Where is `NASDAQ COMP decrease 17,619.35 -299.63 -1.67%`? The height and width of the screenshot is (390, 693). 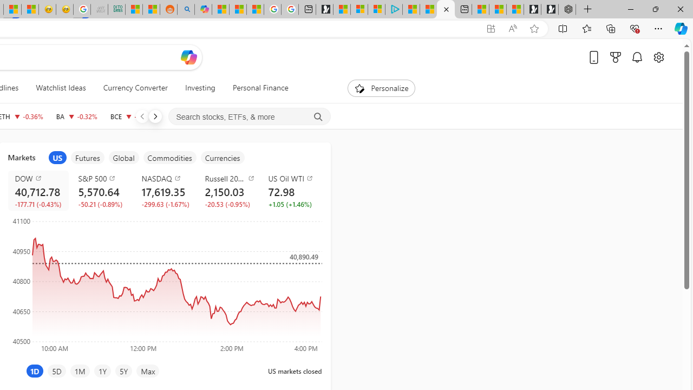
NASDAQ COMP decrease 17,619.35 -299.63 -1.67% is located at coordinates (165, 191).